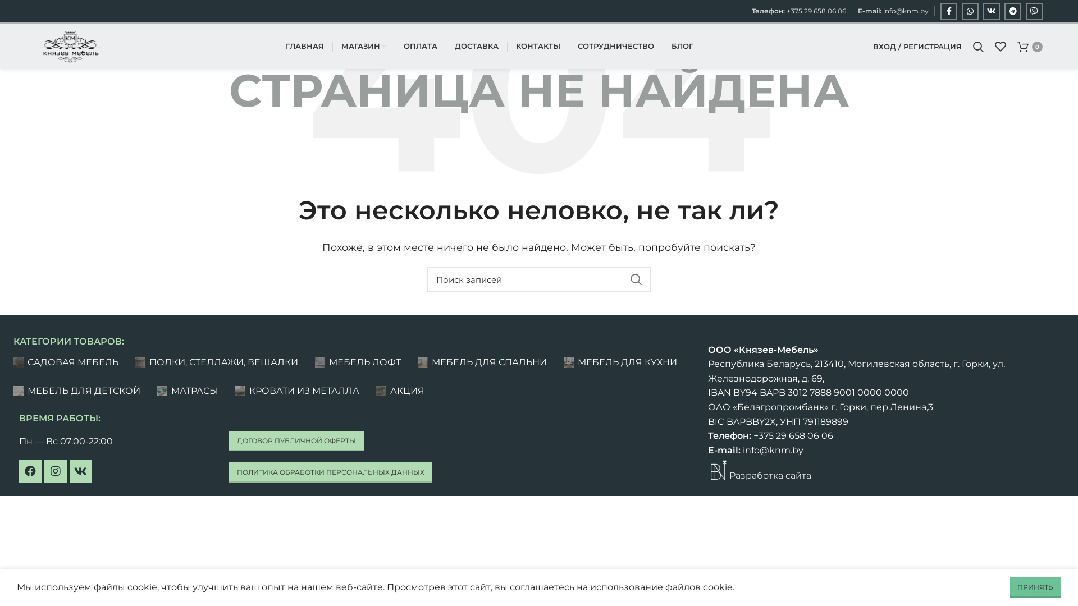  What do you see at coordinates (771, 450) in the screenshot?
I see `info@knm.by` at bounding box center [771, 450].